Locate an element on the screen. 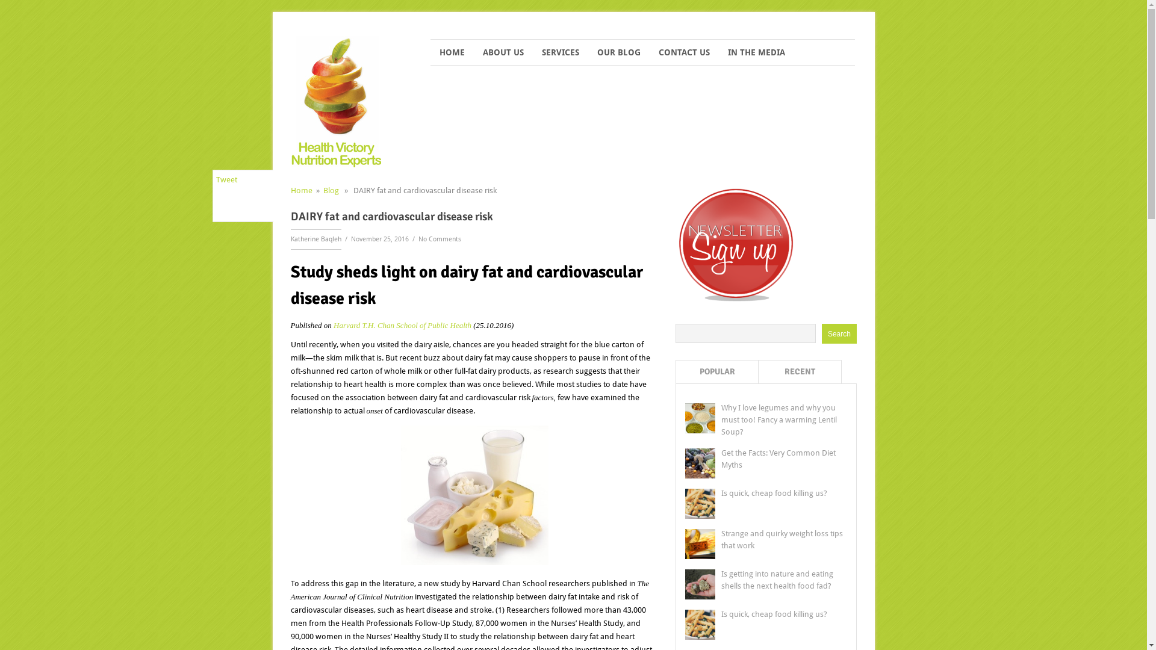 The width and height of the screenshot is (1156, 650). Is quick, cheap food killing us? is located at coordinates (774, 494).